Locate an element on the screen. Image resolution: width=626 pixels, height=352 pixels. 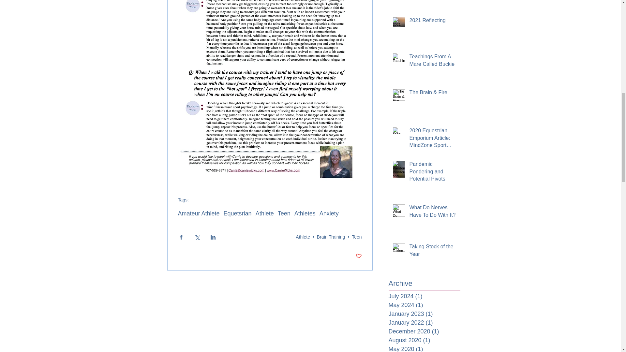
Post not marked as liked is located at coordinates (359, 256).